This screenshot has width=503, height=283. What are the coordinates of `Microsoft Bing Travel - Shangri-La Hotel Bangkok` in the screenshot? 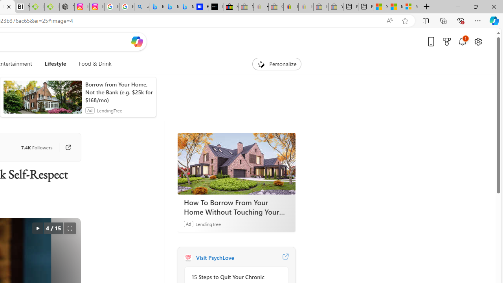 It's located at (186, 7).